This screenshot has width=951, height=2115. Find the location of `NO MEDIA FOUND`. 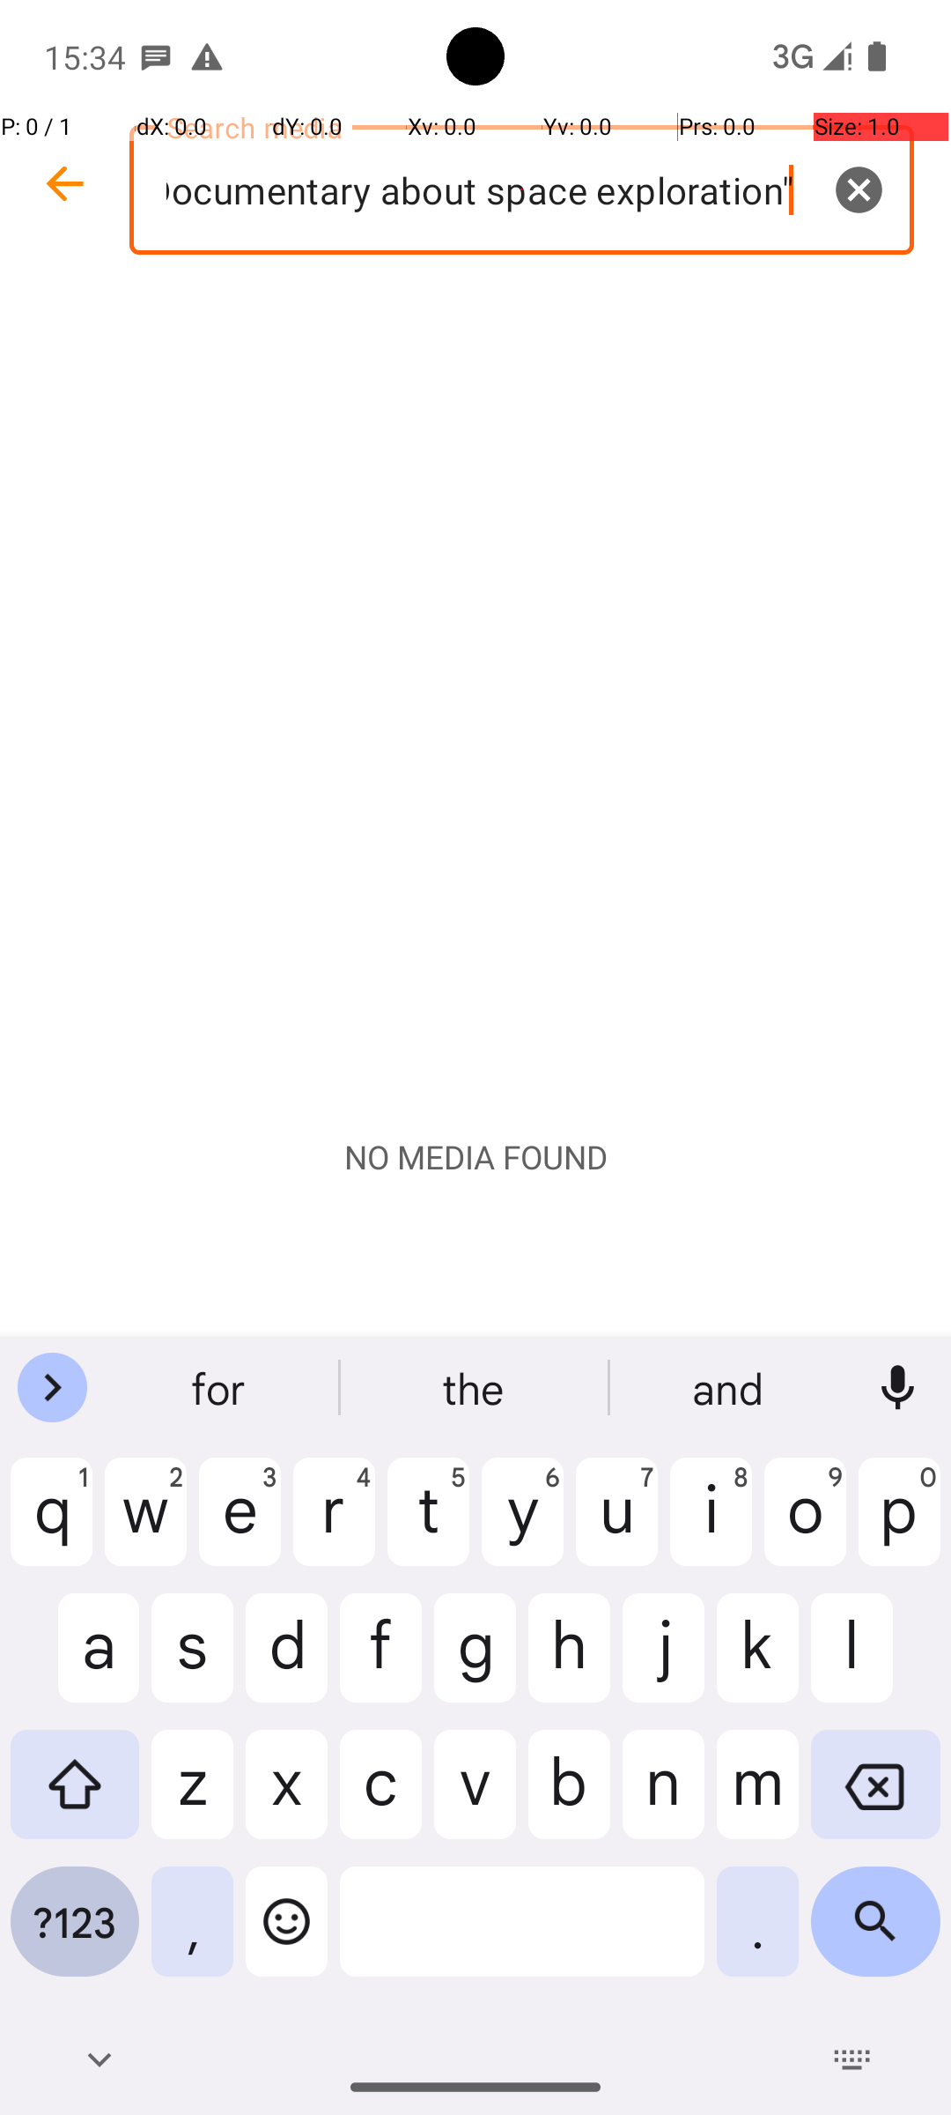

NO MEDIA FOUND is located at coordinates (475, 1157).